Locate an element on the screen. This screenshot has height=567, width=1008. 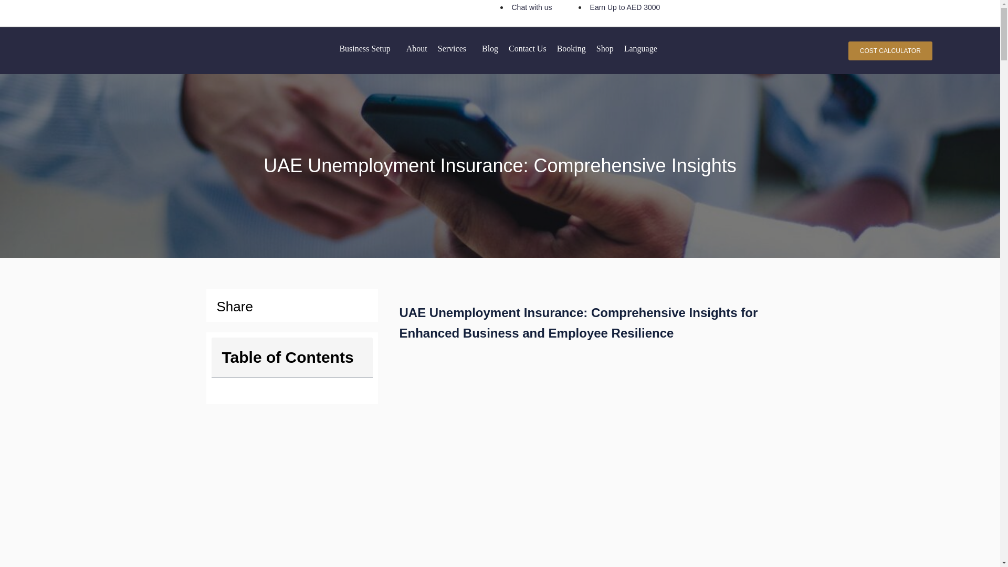
Contact Us is located at coordinates (527, 48).